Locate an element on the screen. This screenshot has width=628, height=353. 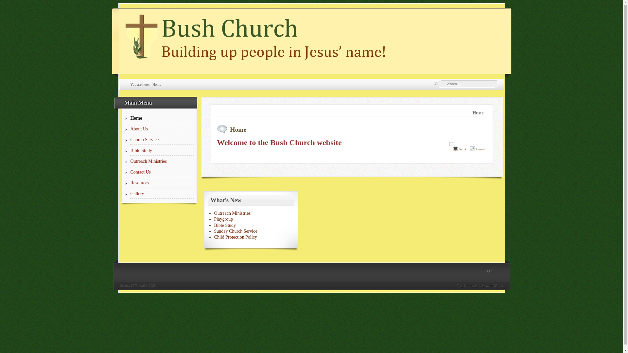
Playgroup is located at coordinates (224, 219).